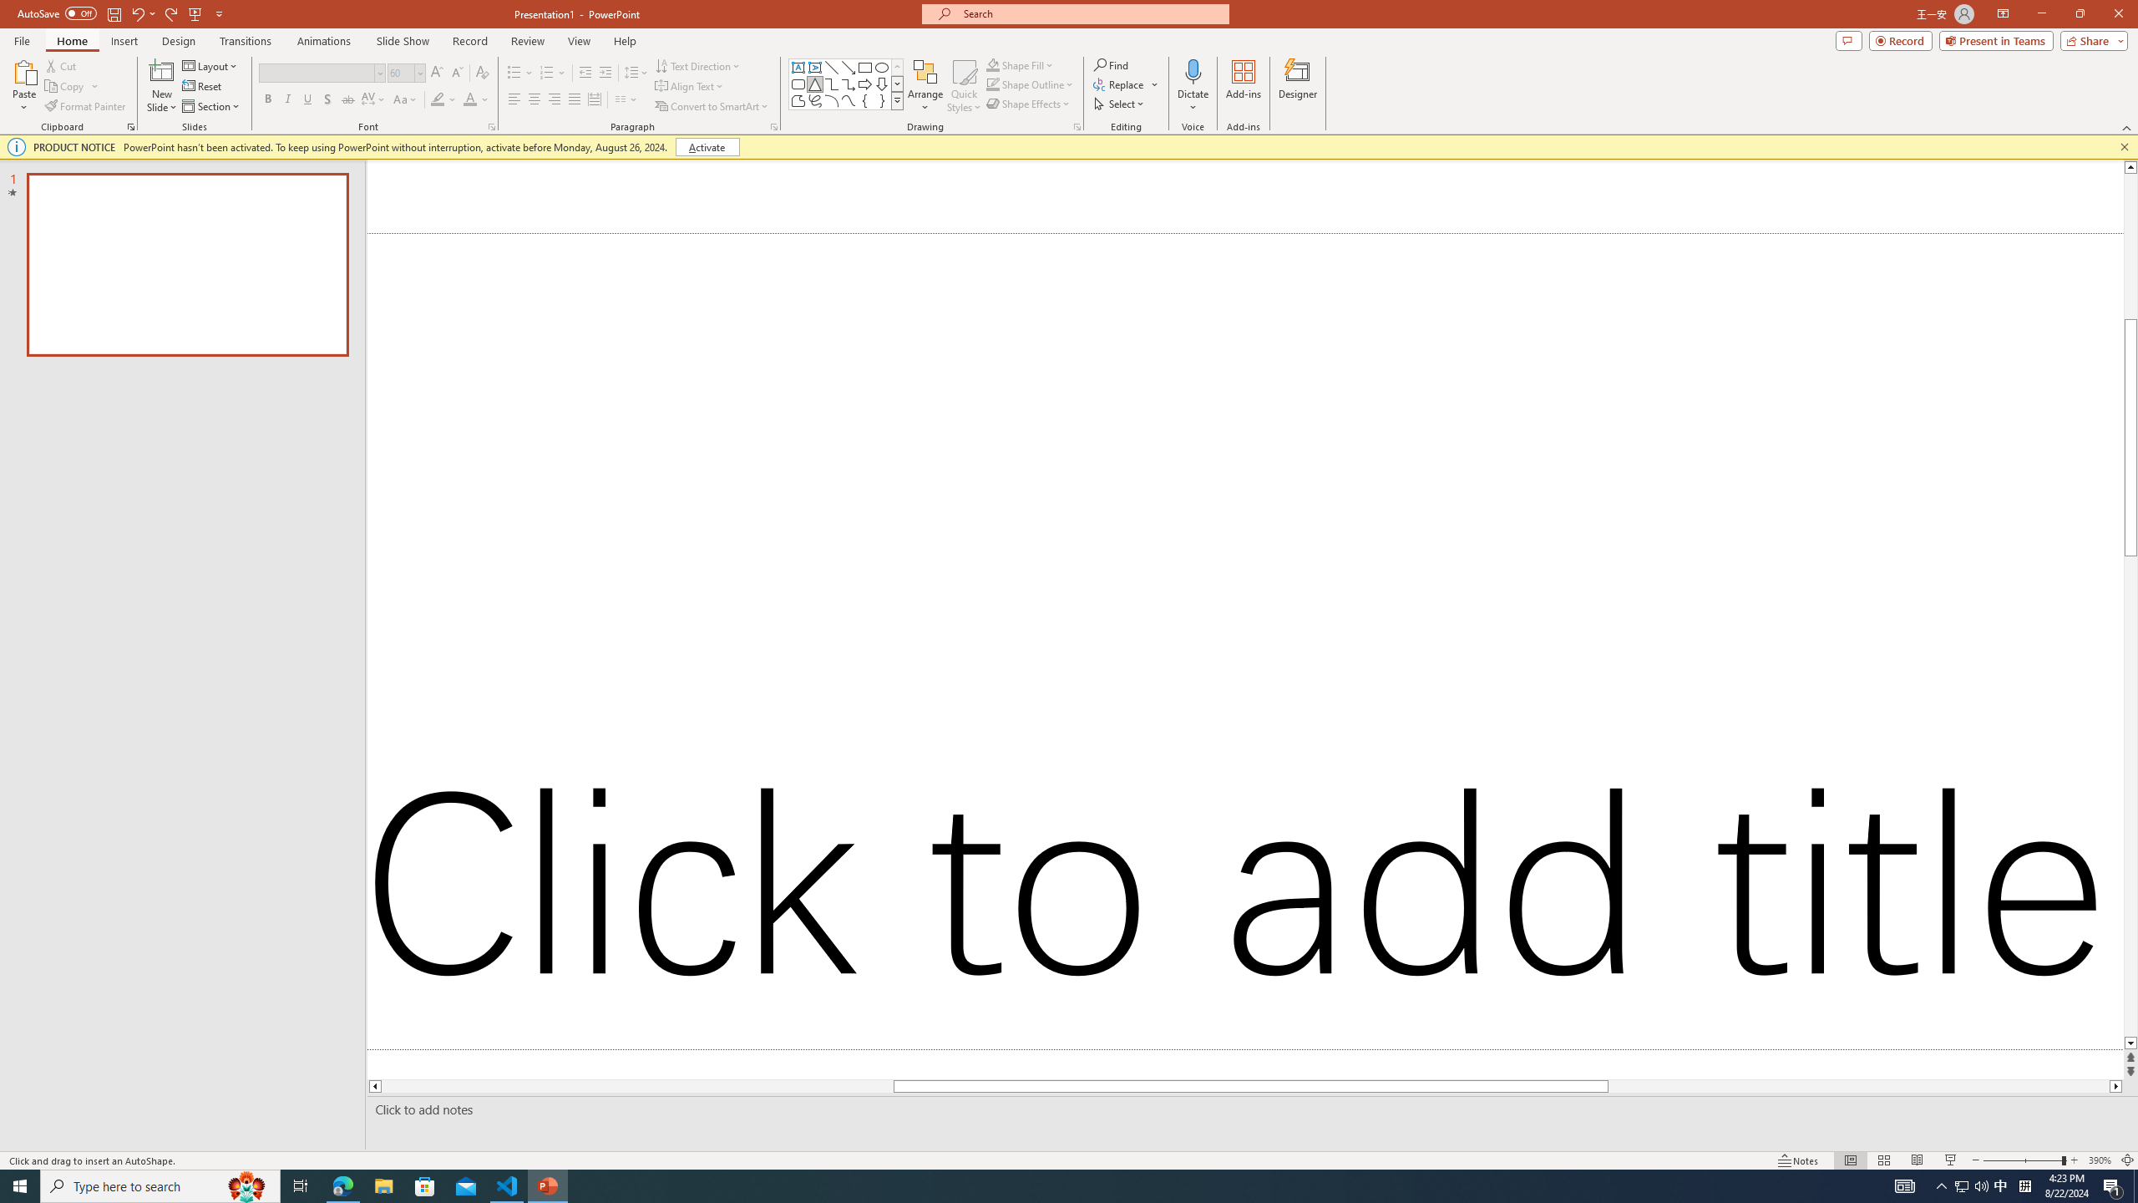  What do you see at coordinates (481, 74) in the screenshot?
I see `Clear Formatting` at bounding box center [481, 74].